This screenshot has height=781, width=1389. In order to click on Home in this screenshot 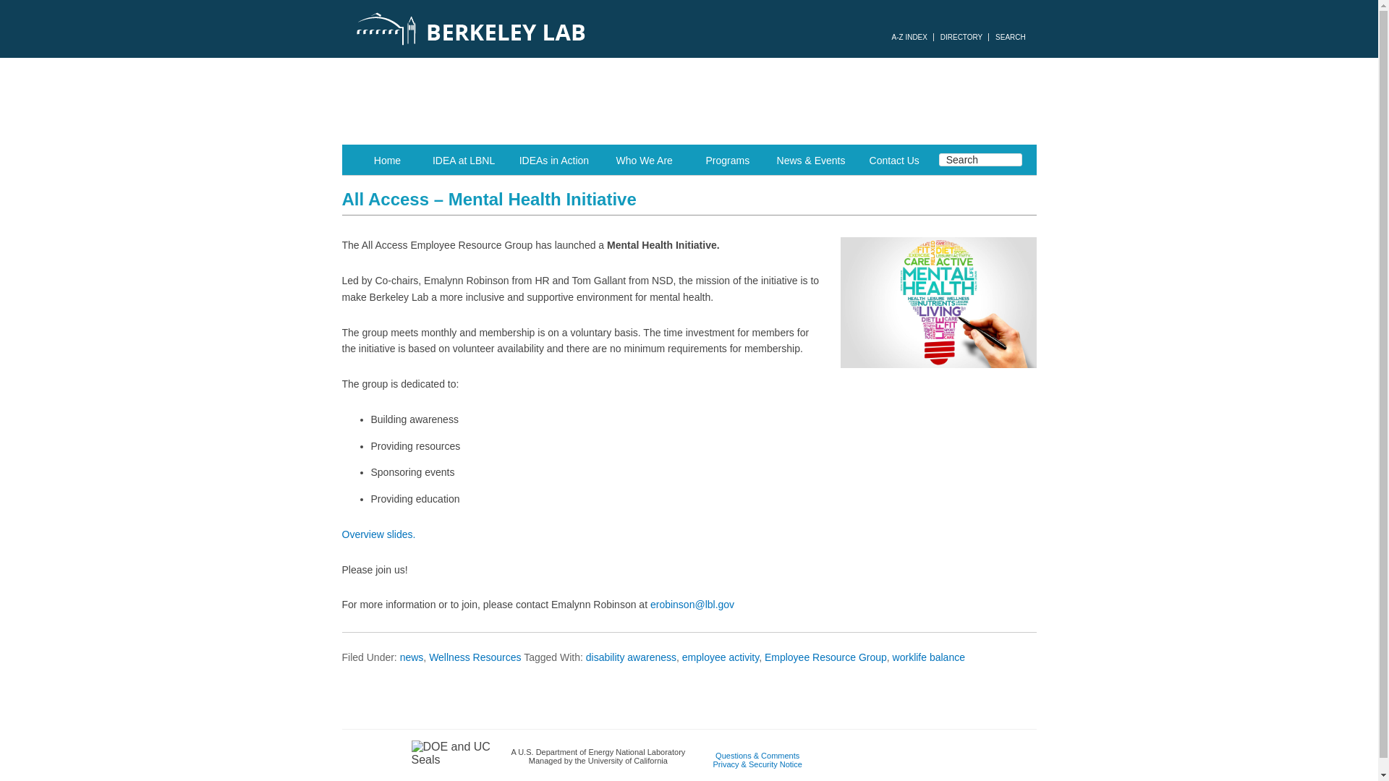, I will do `click(387, 159)`.